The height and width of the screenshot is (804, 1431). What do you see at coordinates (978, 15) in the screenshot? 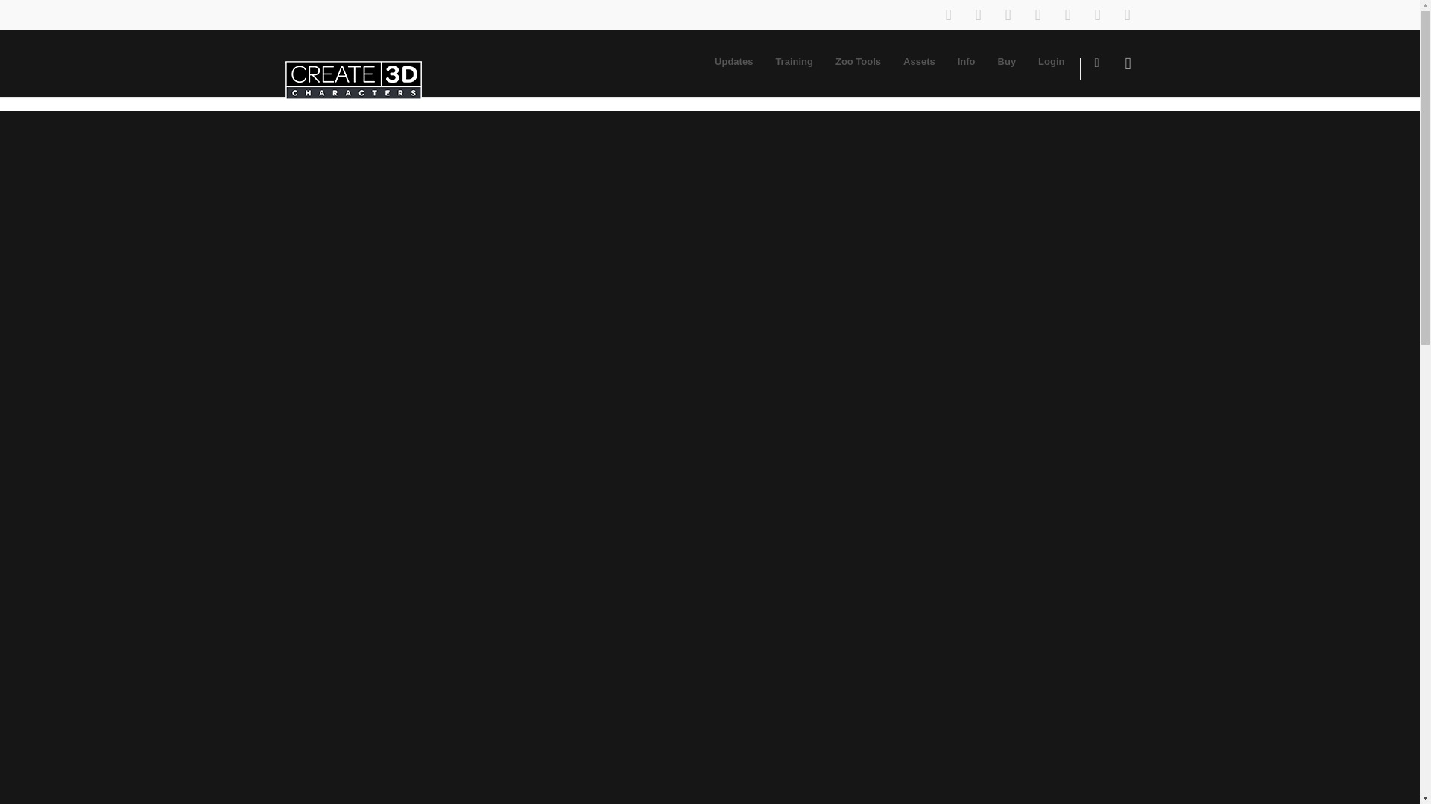
I see `Instagram` at bounding box center [978, 15].